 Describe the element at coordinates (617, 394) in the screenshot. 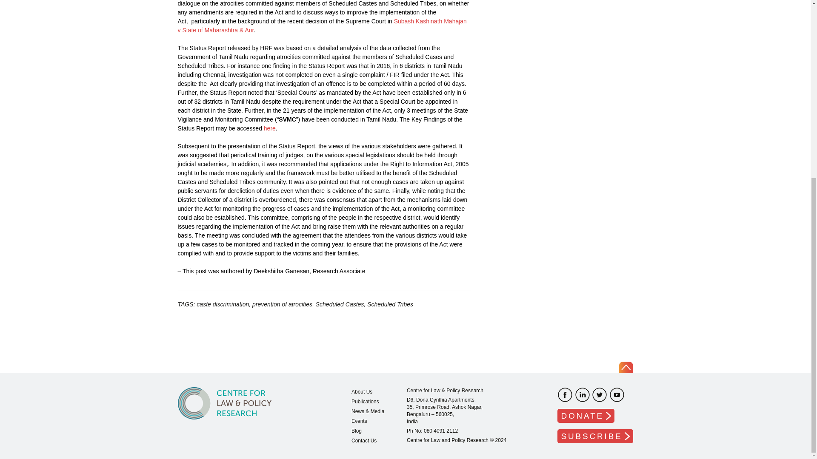

I see `Youtube` at that location.